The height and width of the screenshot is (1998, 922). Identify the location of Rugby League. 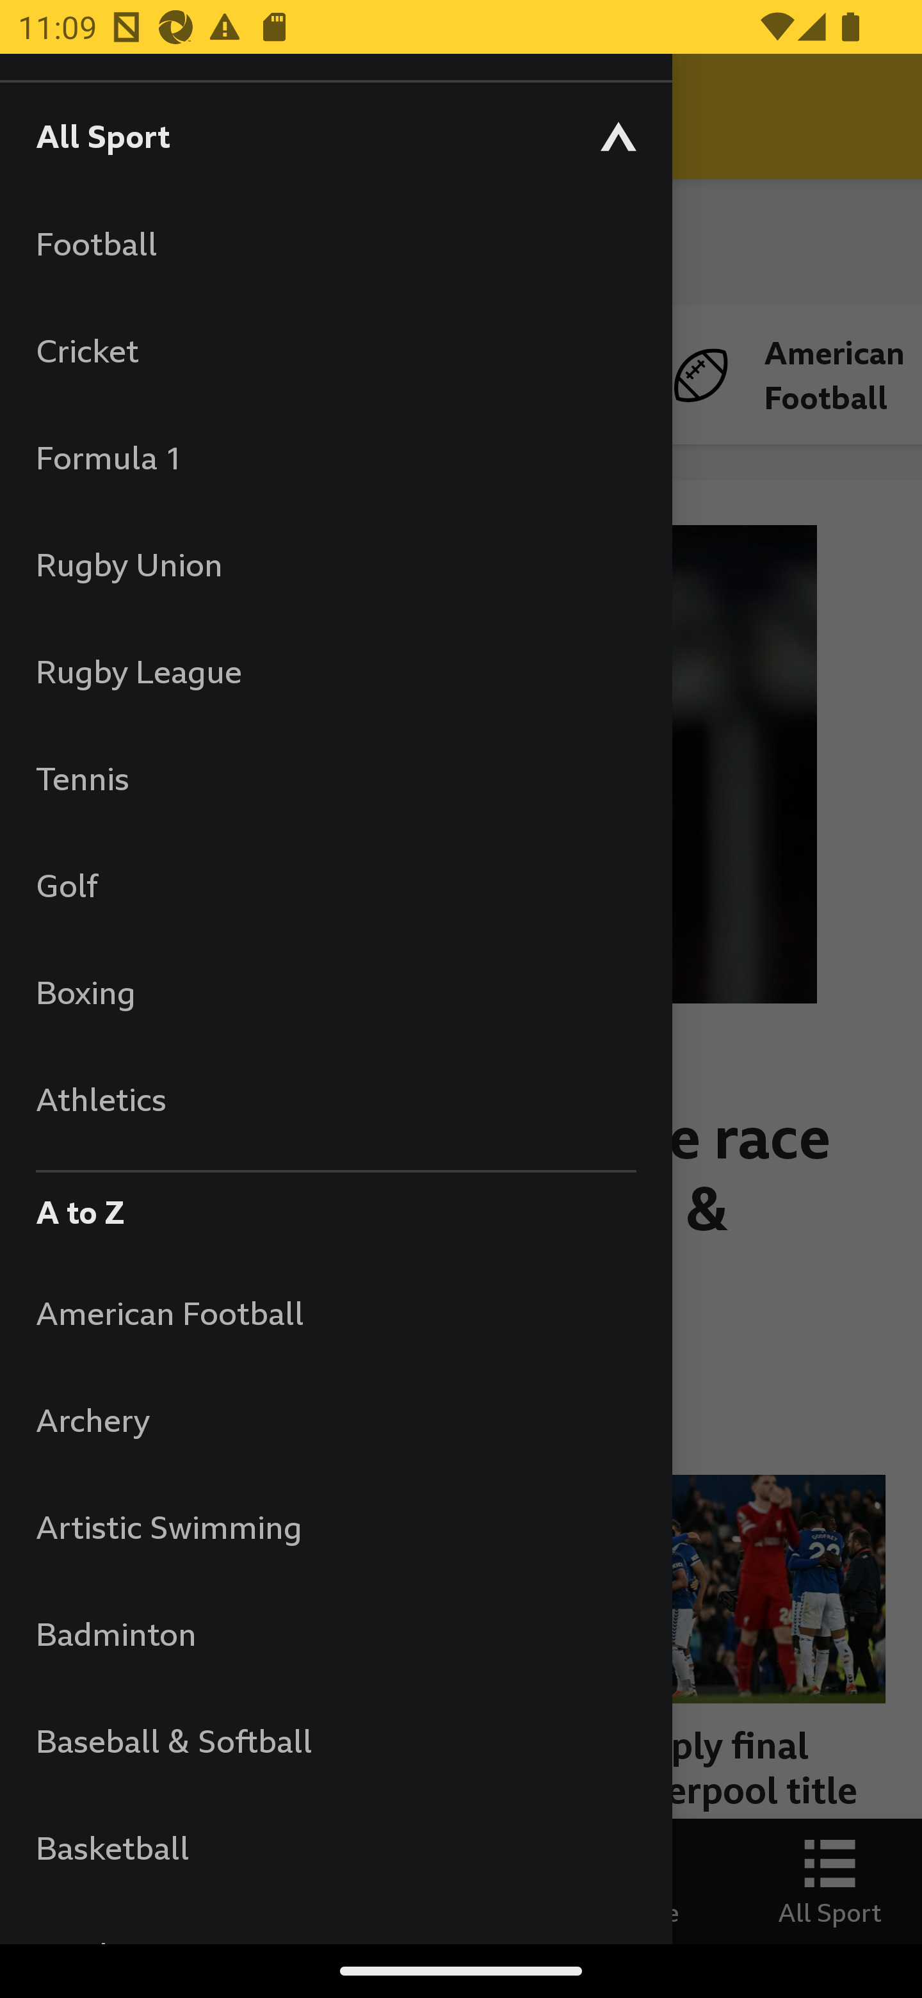
(336, 671).